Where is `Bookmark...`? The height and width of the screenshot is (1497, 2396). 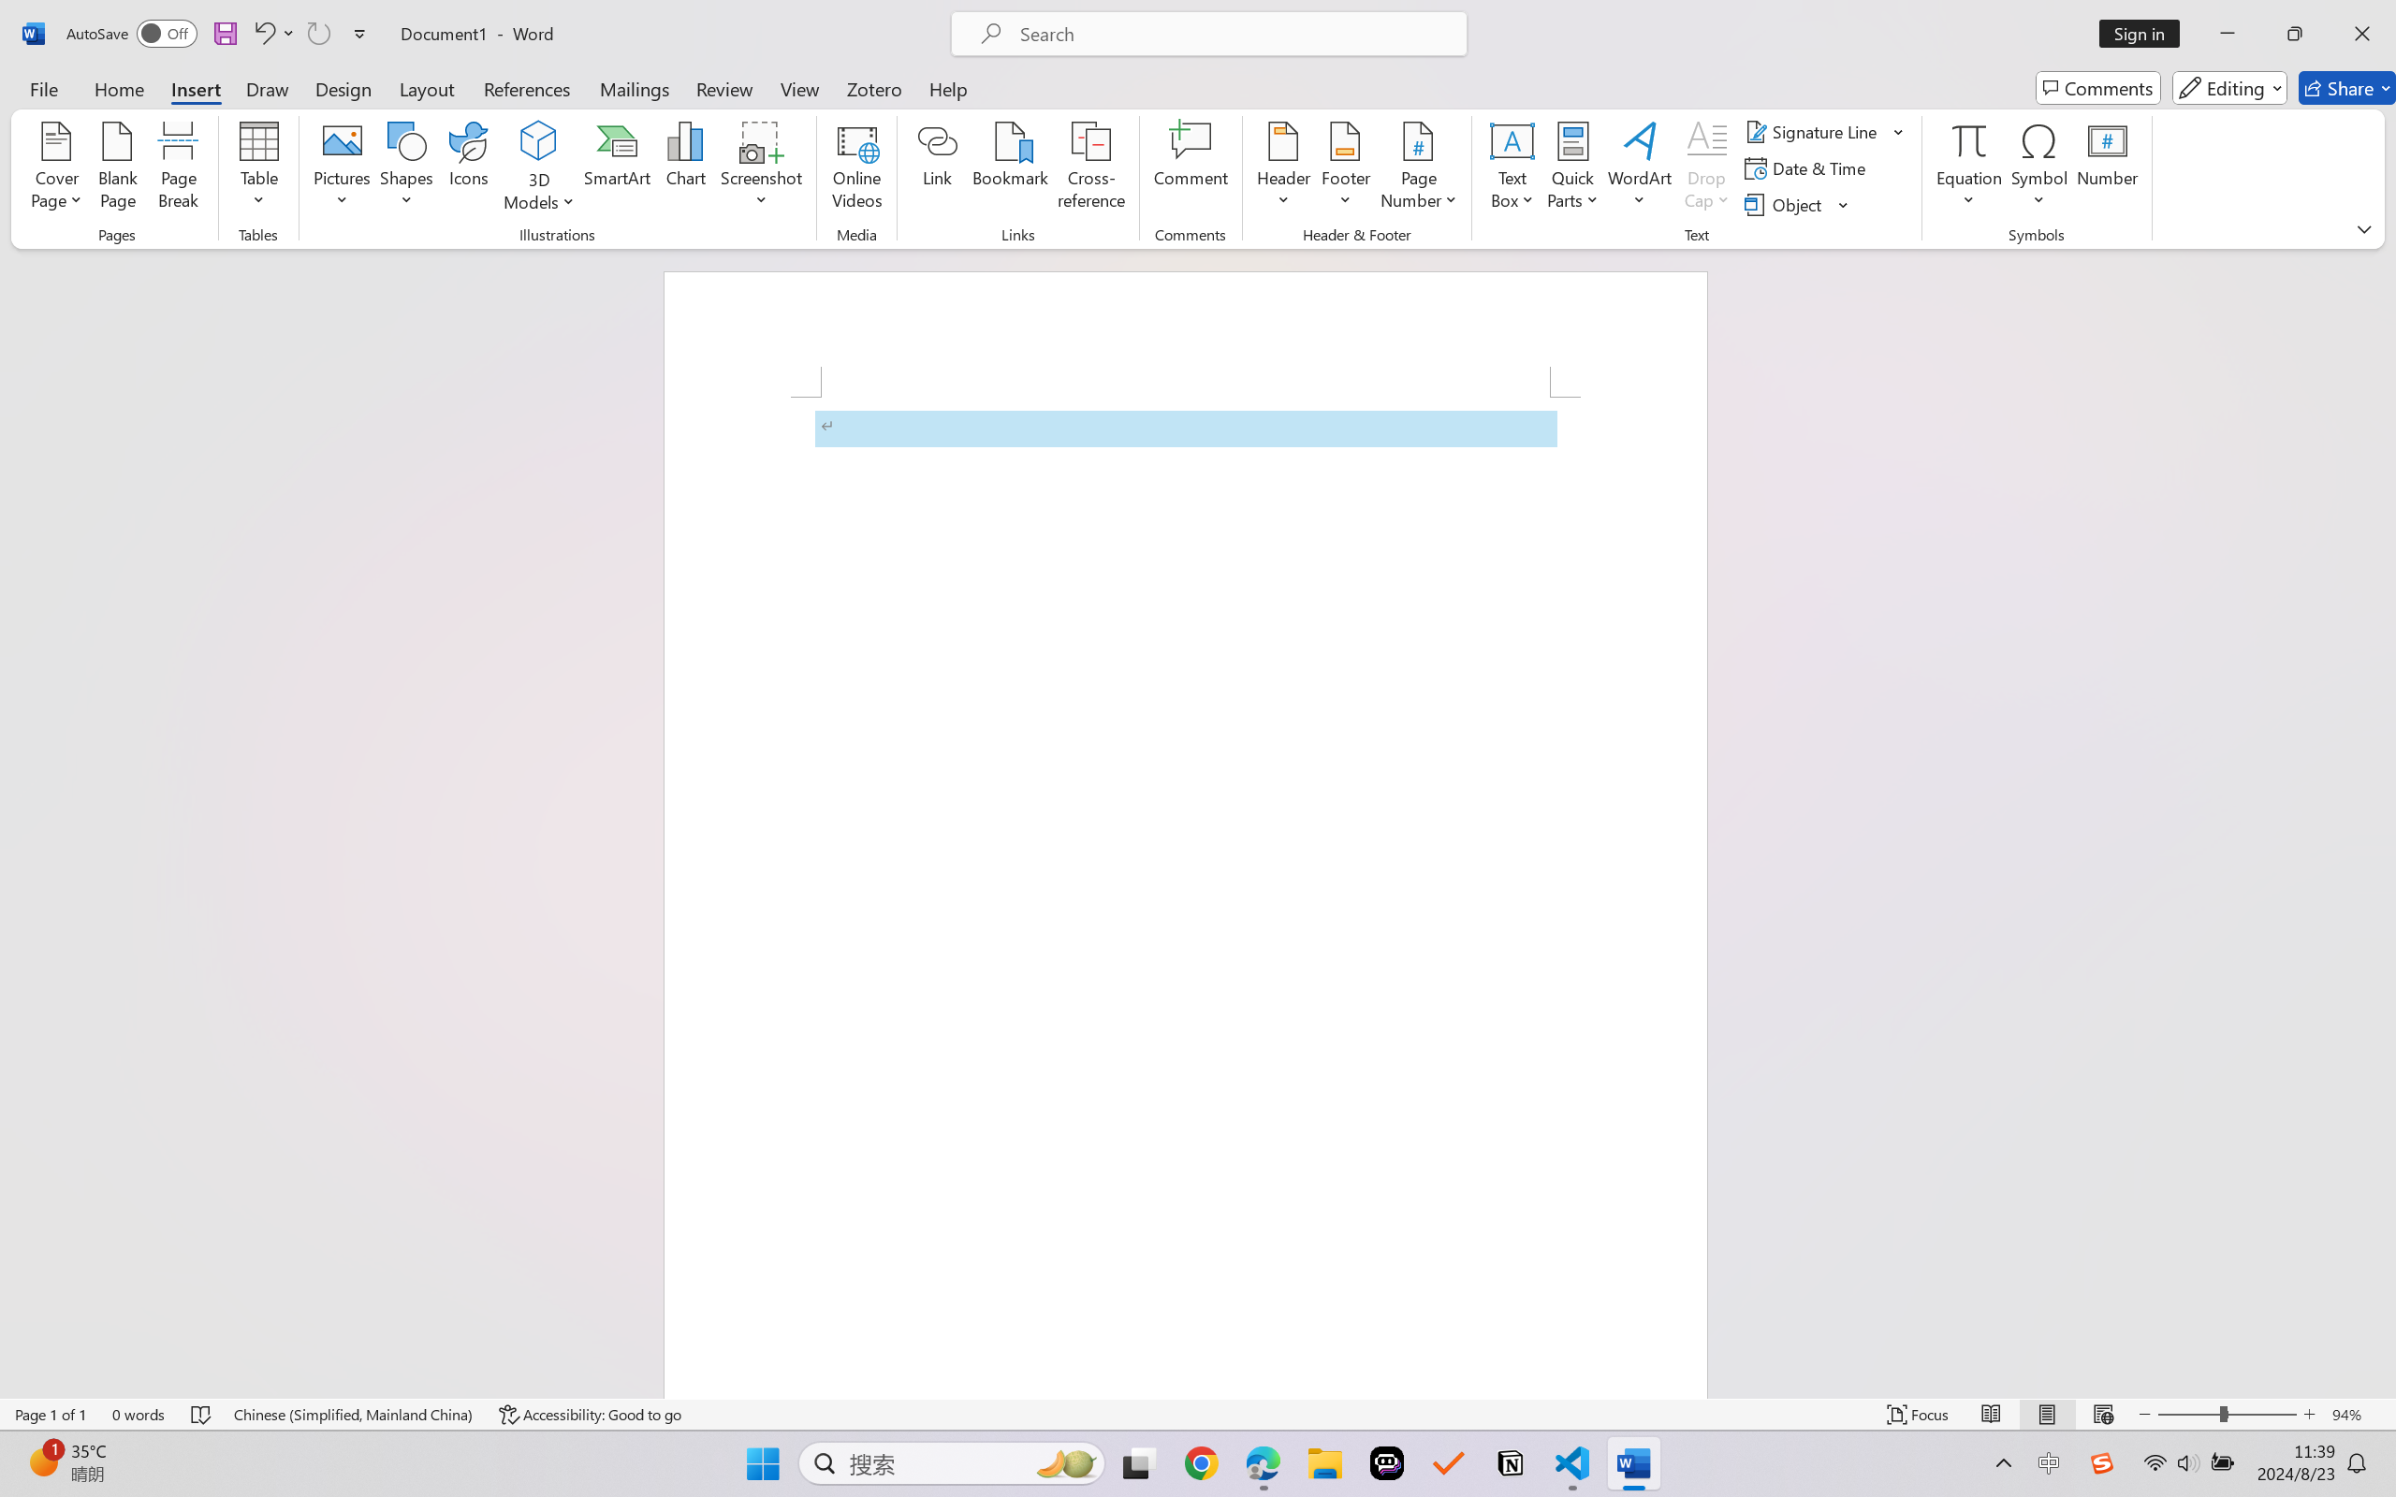 Bookmark... is located at coordinates (1011, 168).